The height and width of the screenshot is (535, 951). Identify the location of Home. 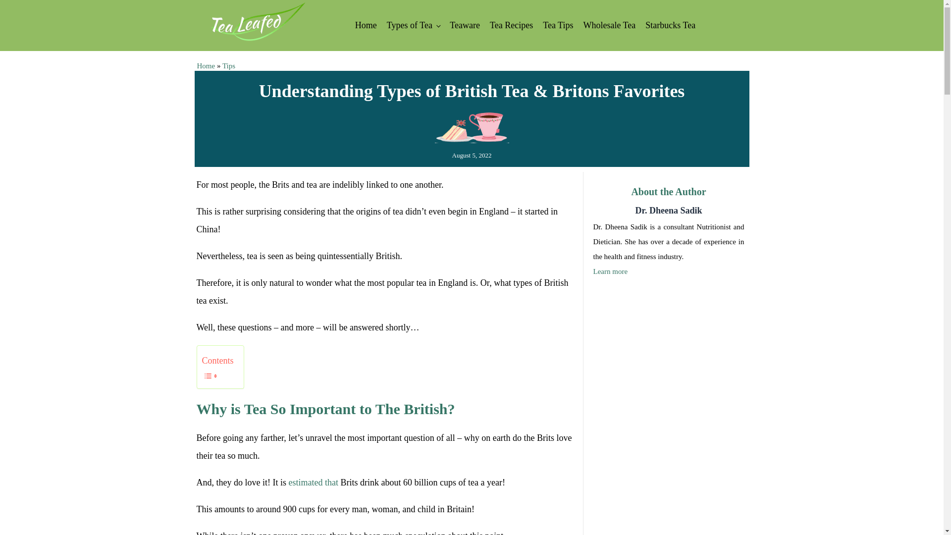
(366, 26).